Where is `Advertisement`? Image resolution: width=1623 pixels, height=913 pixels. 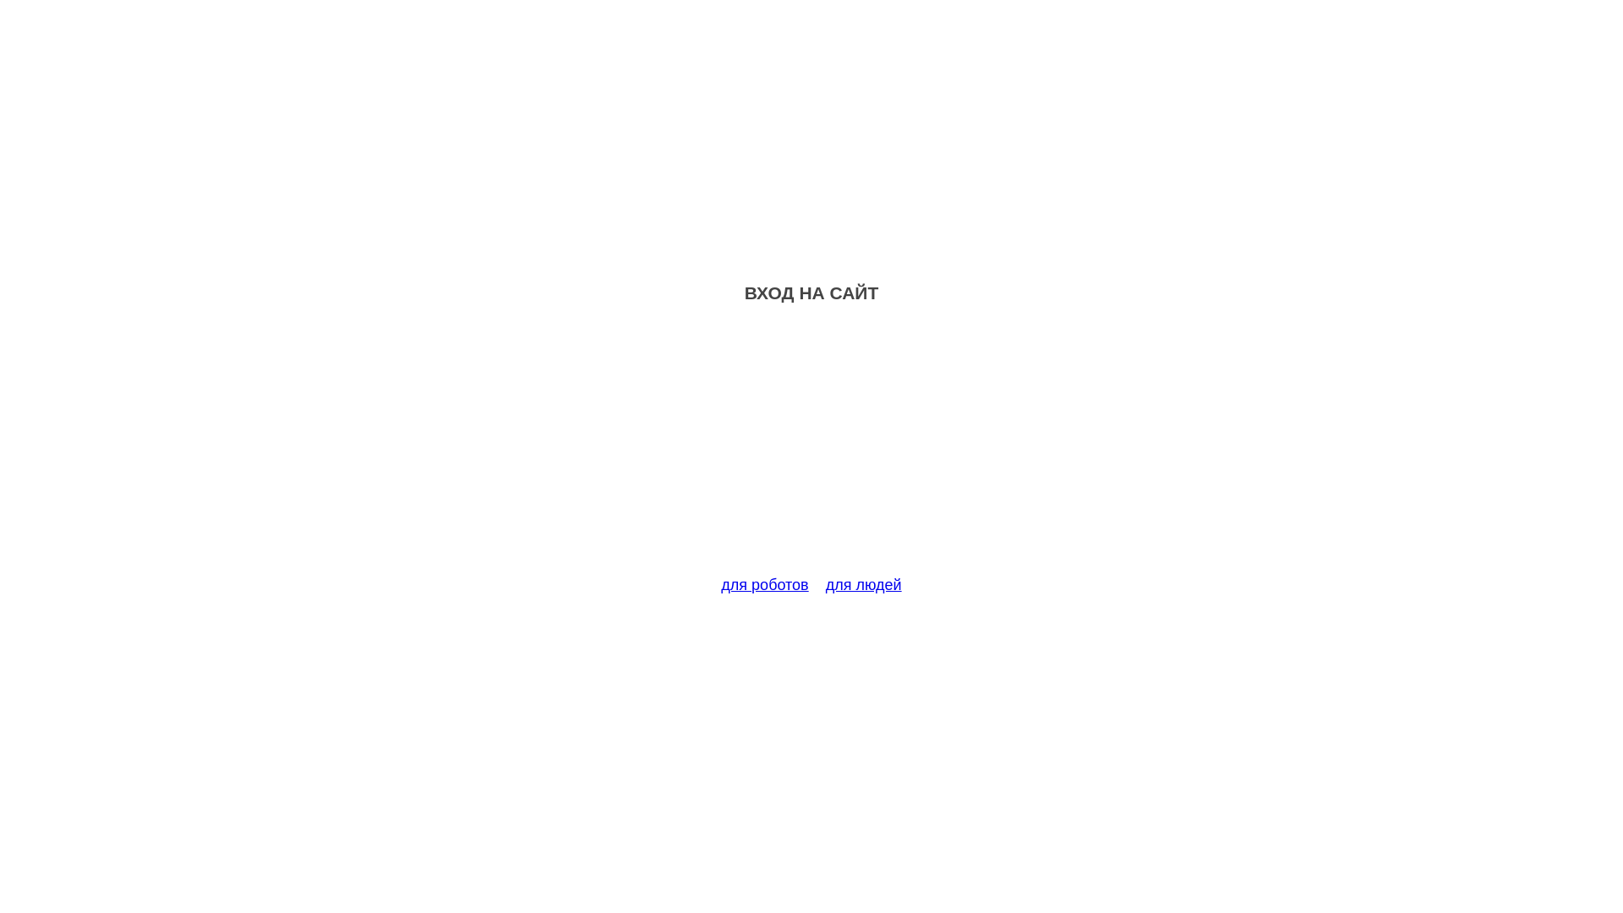 Advertisement is located at coordinates (811, 450).